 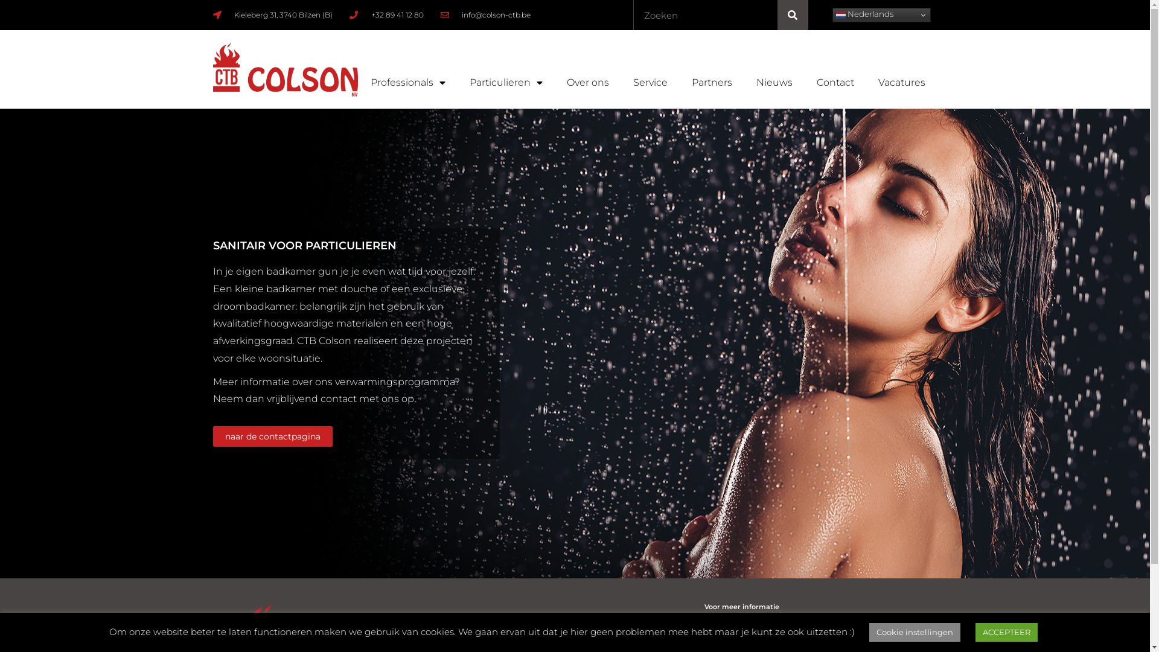 I want to click on Professionals, so click(x=408, y=83).